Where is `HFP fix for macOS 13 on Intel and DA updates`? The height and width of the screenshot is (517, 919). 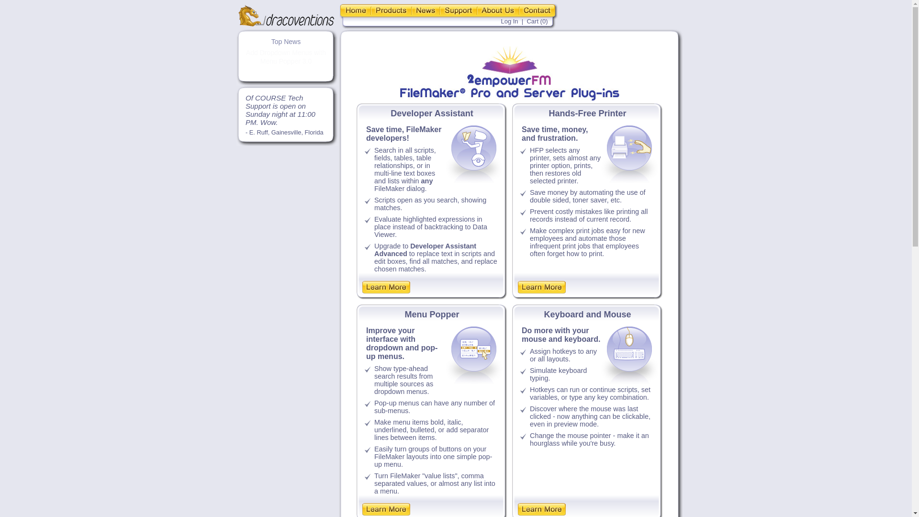 HFP fix for macOS 13 on Intel and DA updates is located at coordinates (286, 57).